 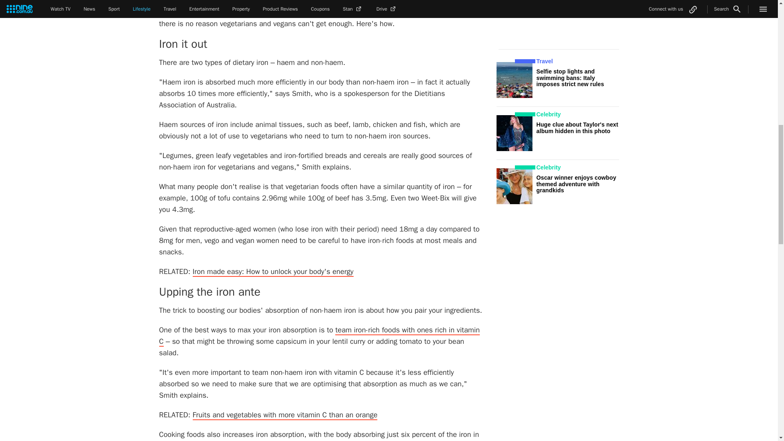 What do you see at coordinates (273, 272) in the screenshot?
I see `Iron made easy: How to unlock your body's energy` at bounding box center [273, 272].